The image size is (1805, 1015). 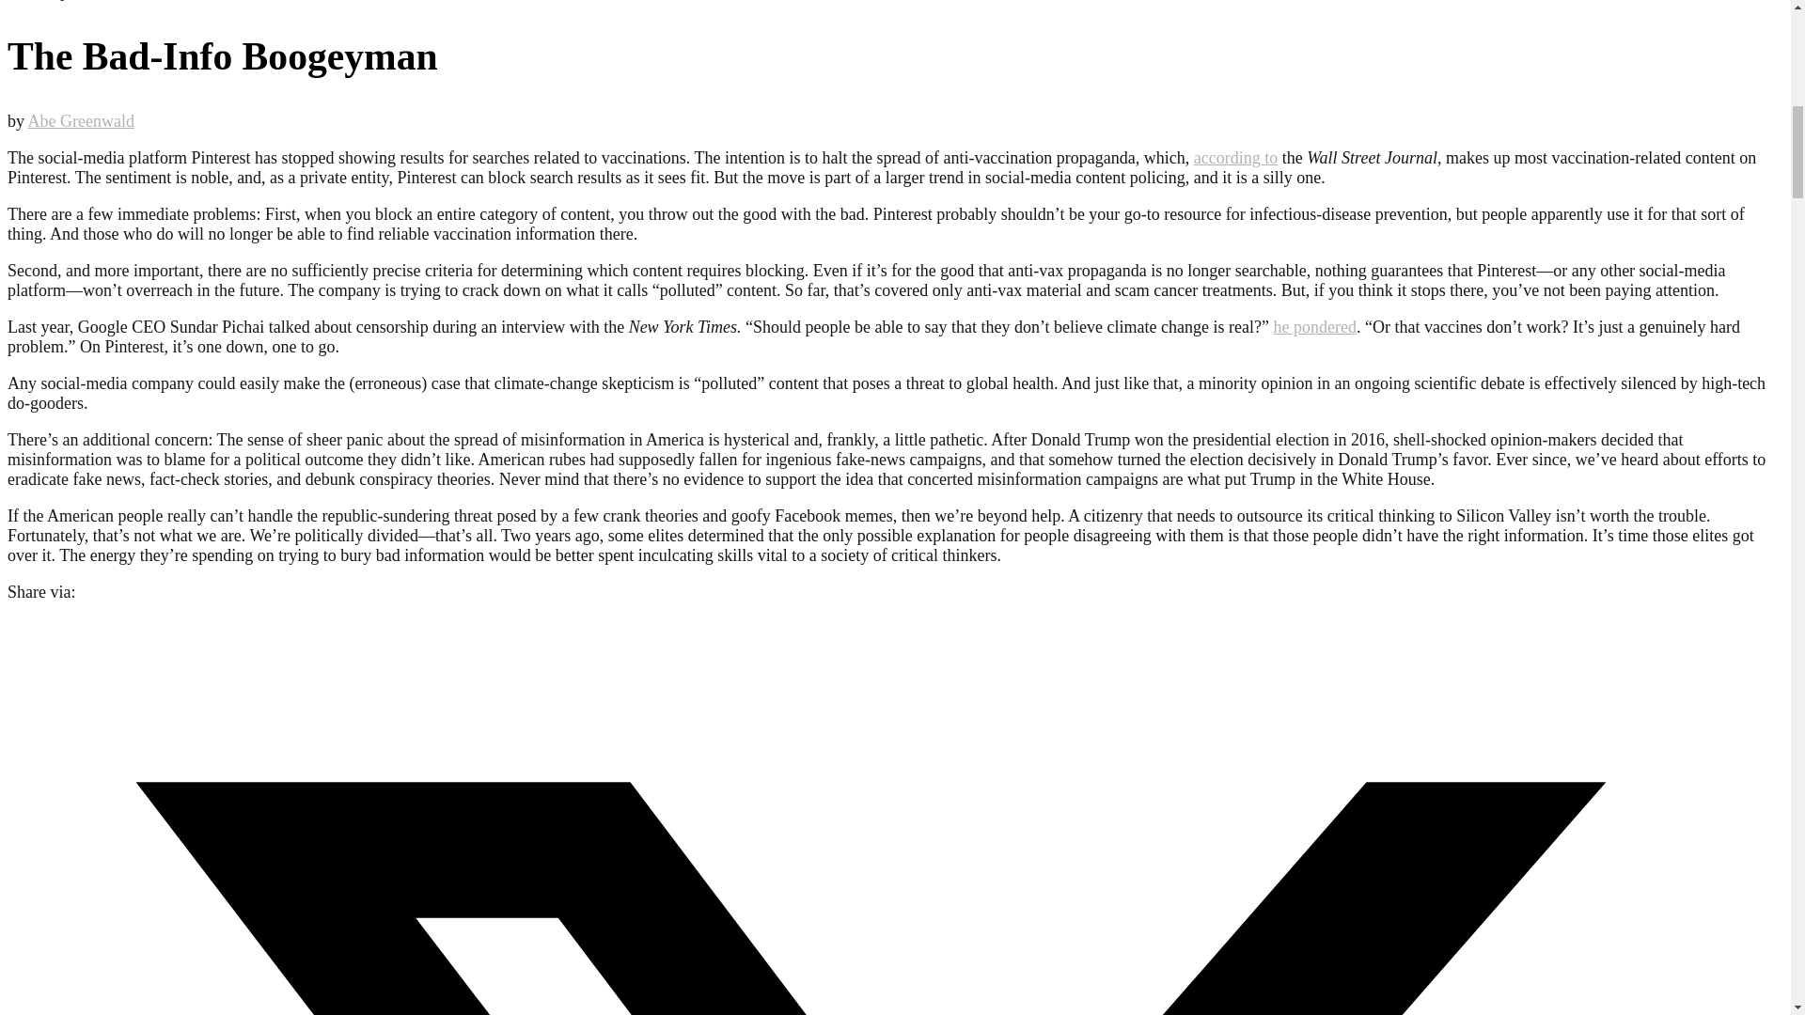 I want to click on Posts by Abe Greenwald, so click(x=81, y=120).